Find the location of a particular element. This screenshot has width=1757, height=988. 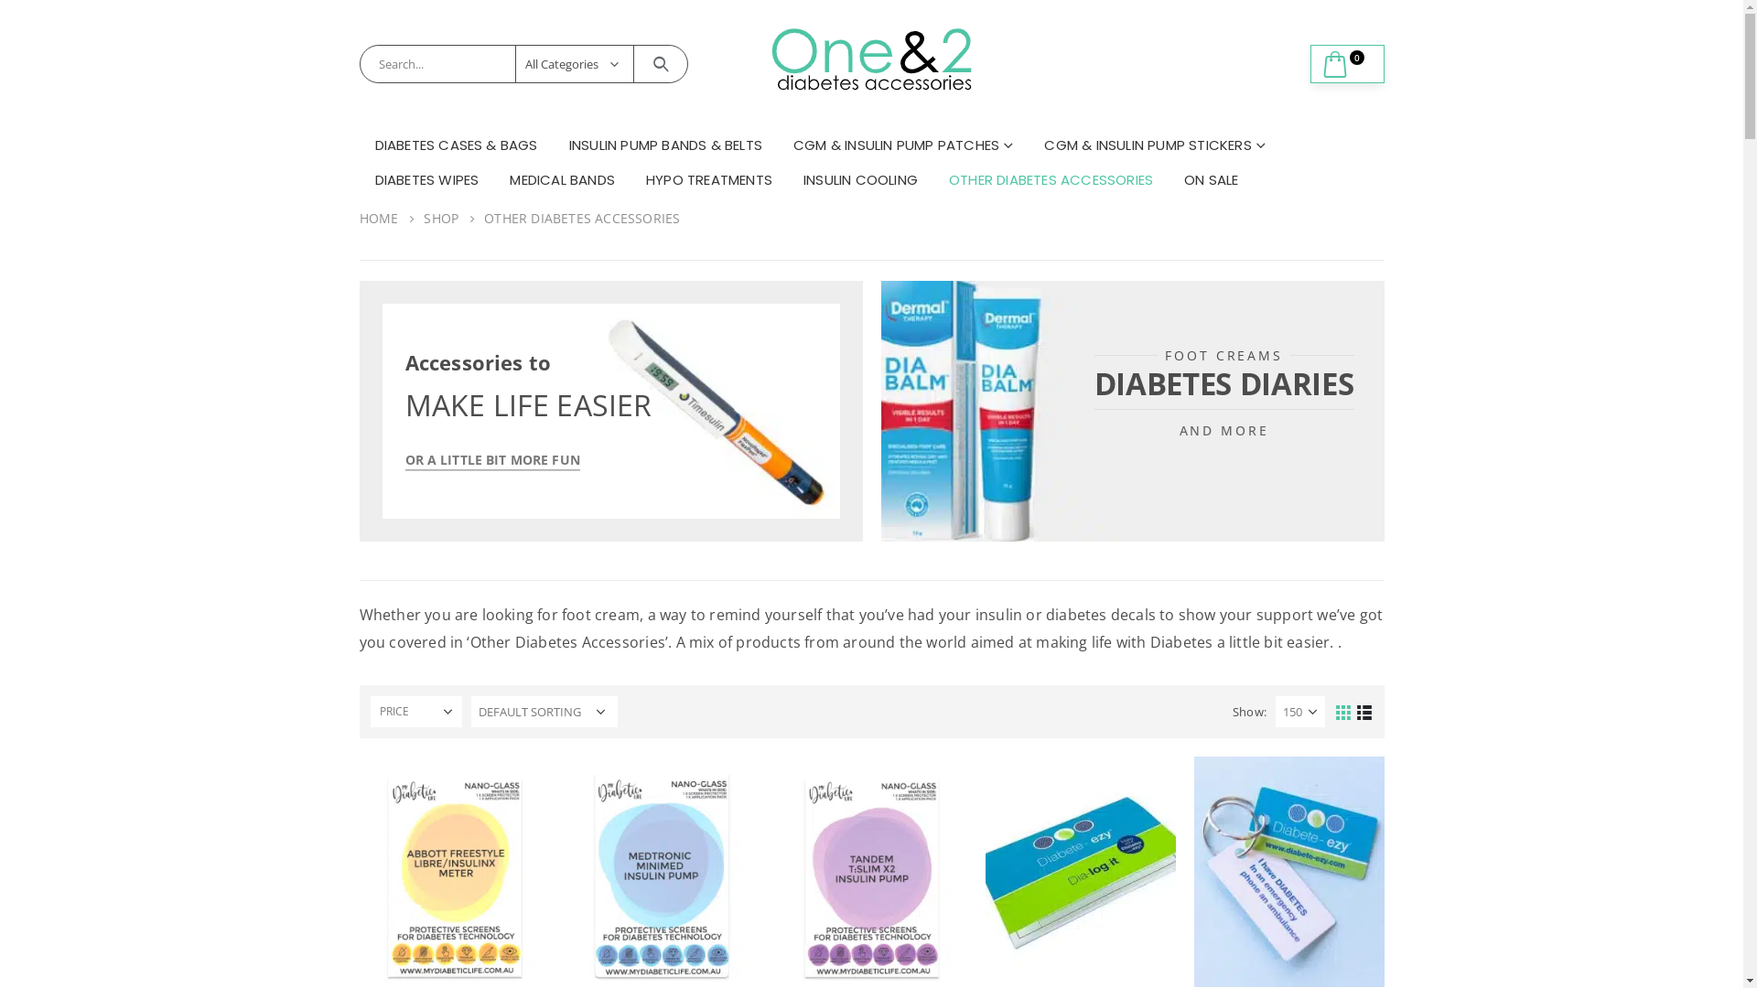

OTHER DIABETES ACCESSORIES is located at coordinates (1051, 180).